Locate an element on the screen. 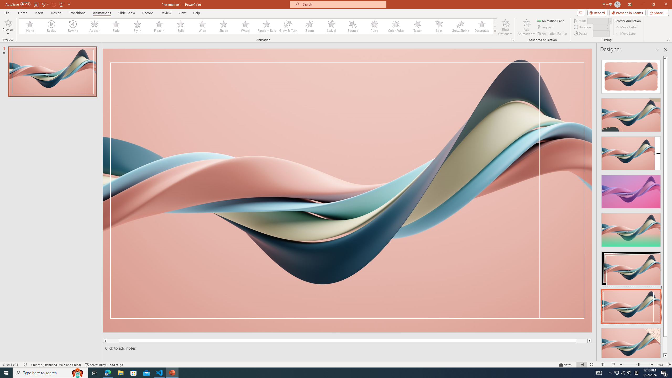 This screenshot has height=378, width=672. Pulse is located at coordinates (374, 26).